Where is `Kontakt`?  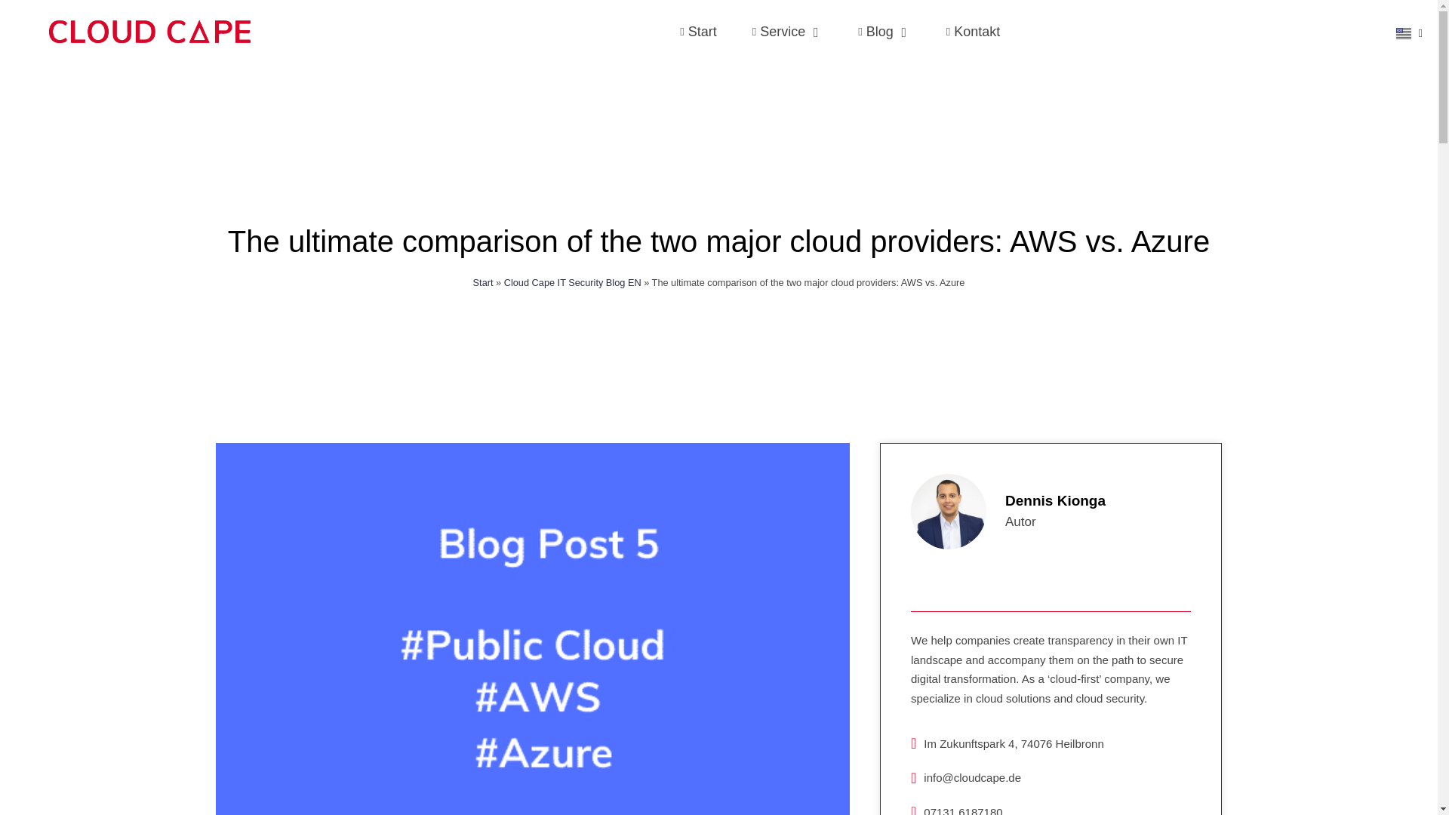 Kontakt is located at coordinates (974, 32).